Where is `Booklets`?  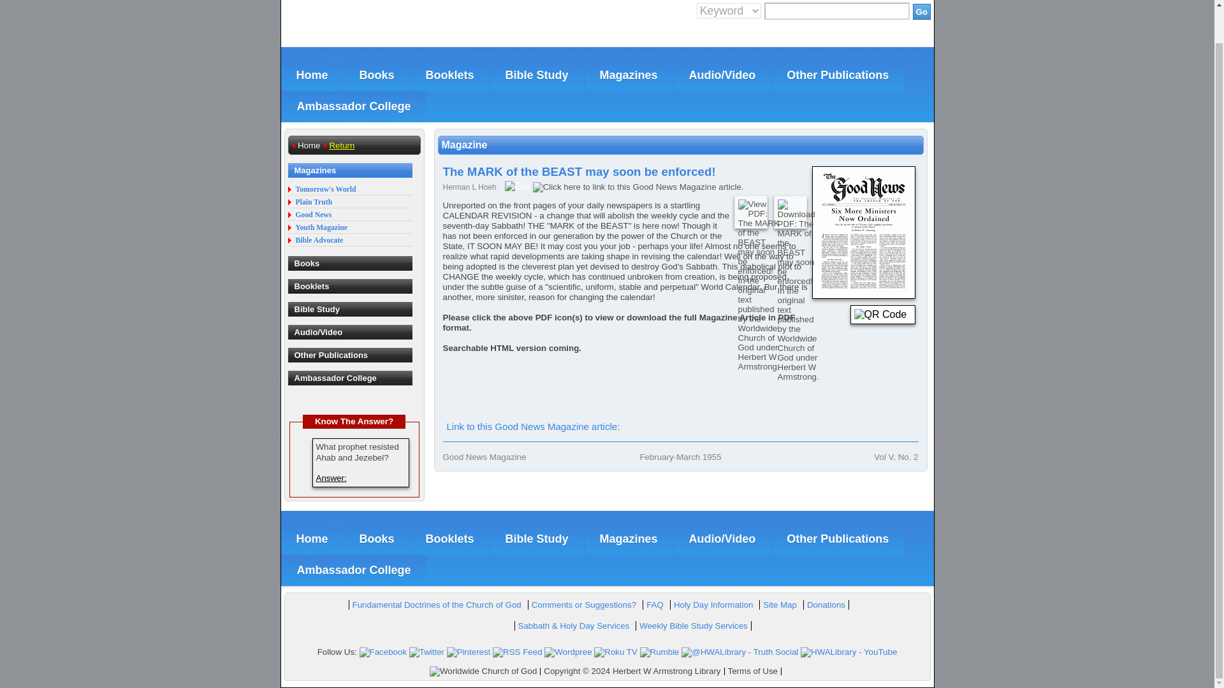 Booklets is located at coordinates (450, 75).